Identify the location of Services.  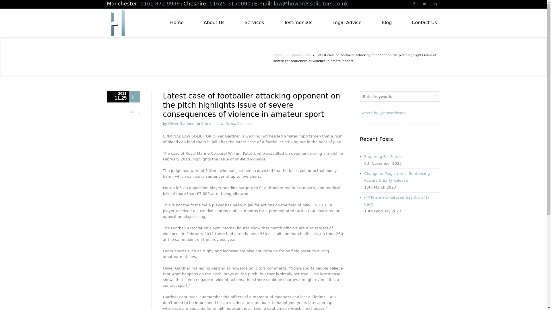
(254, 23).